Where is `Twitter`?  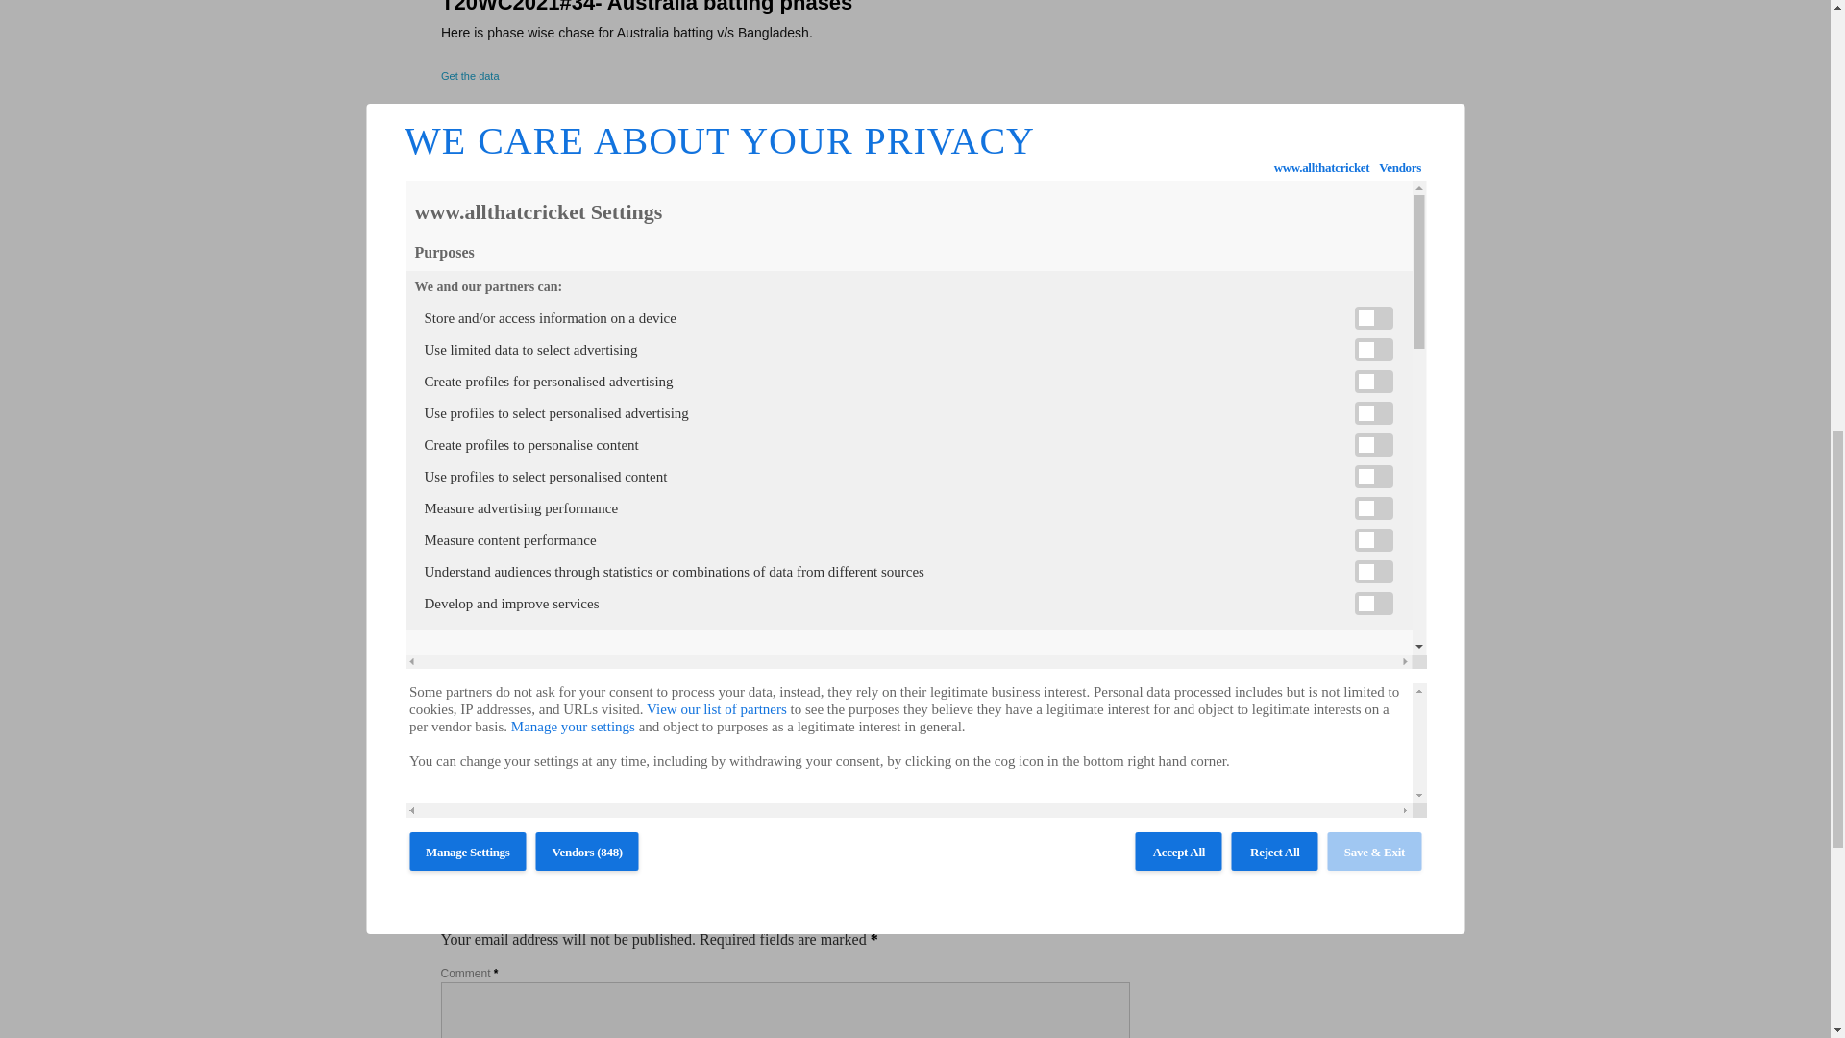 Twitter is located at coordinates (475, 750).